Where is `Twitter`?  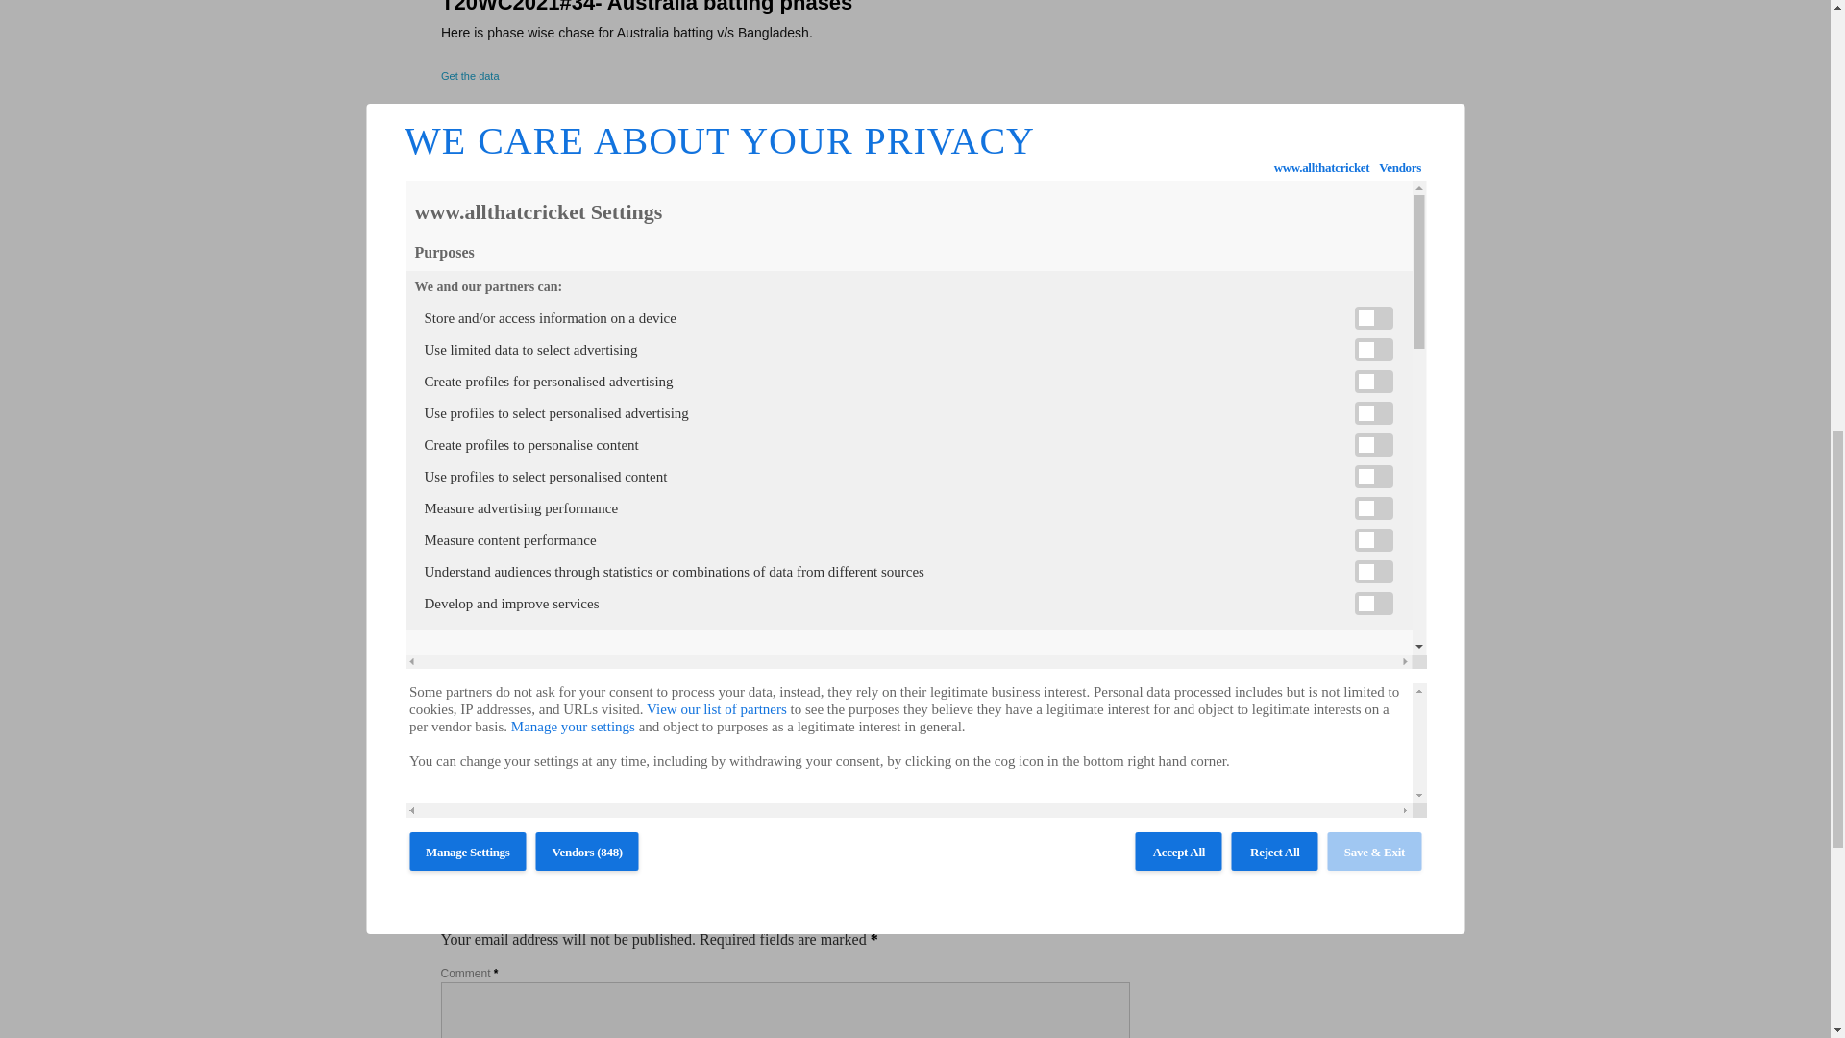 Twitter is located at coordinates (475, 750).